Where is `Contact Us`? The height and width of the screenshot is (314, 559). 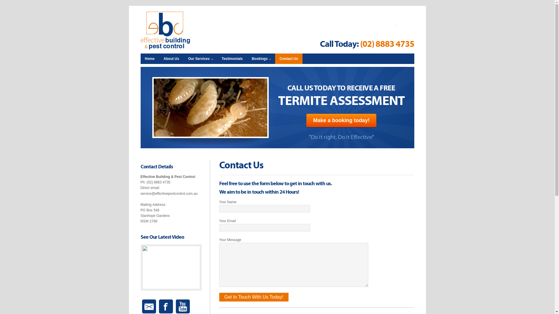
Contact Us is located at coordinates (289, 59).